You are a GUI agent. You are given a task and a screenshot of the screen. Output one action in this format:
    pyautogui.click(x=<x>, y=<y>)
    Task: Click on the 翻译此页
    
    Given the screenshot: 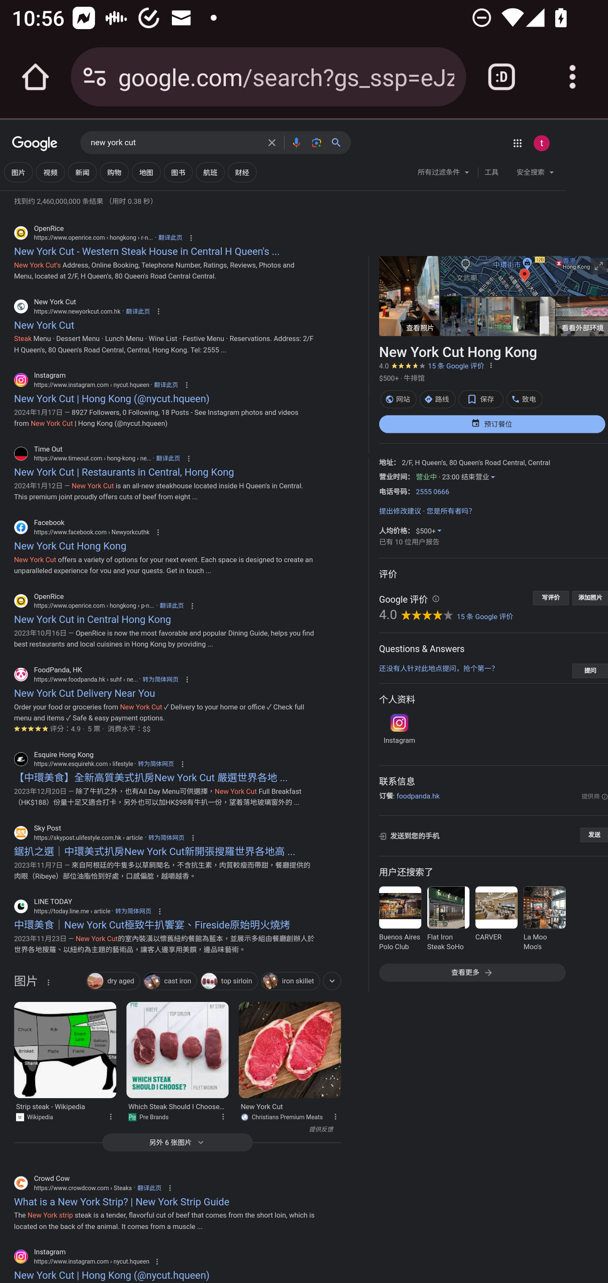 What is the action you would take?
    pyautogui.click(x=149, y=1188)
    